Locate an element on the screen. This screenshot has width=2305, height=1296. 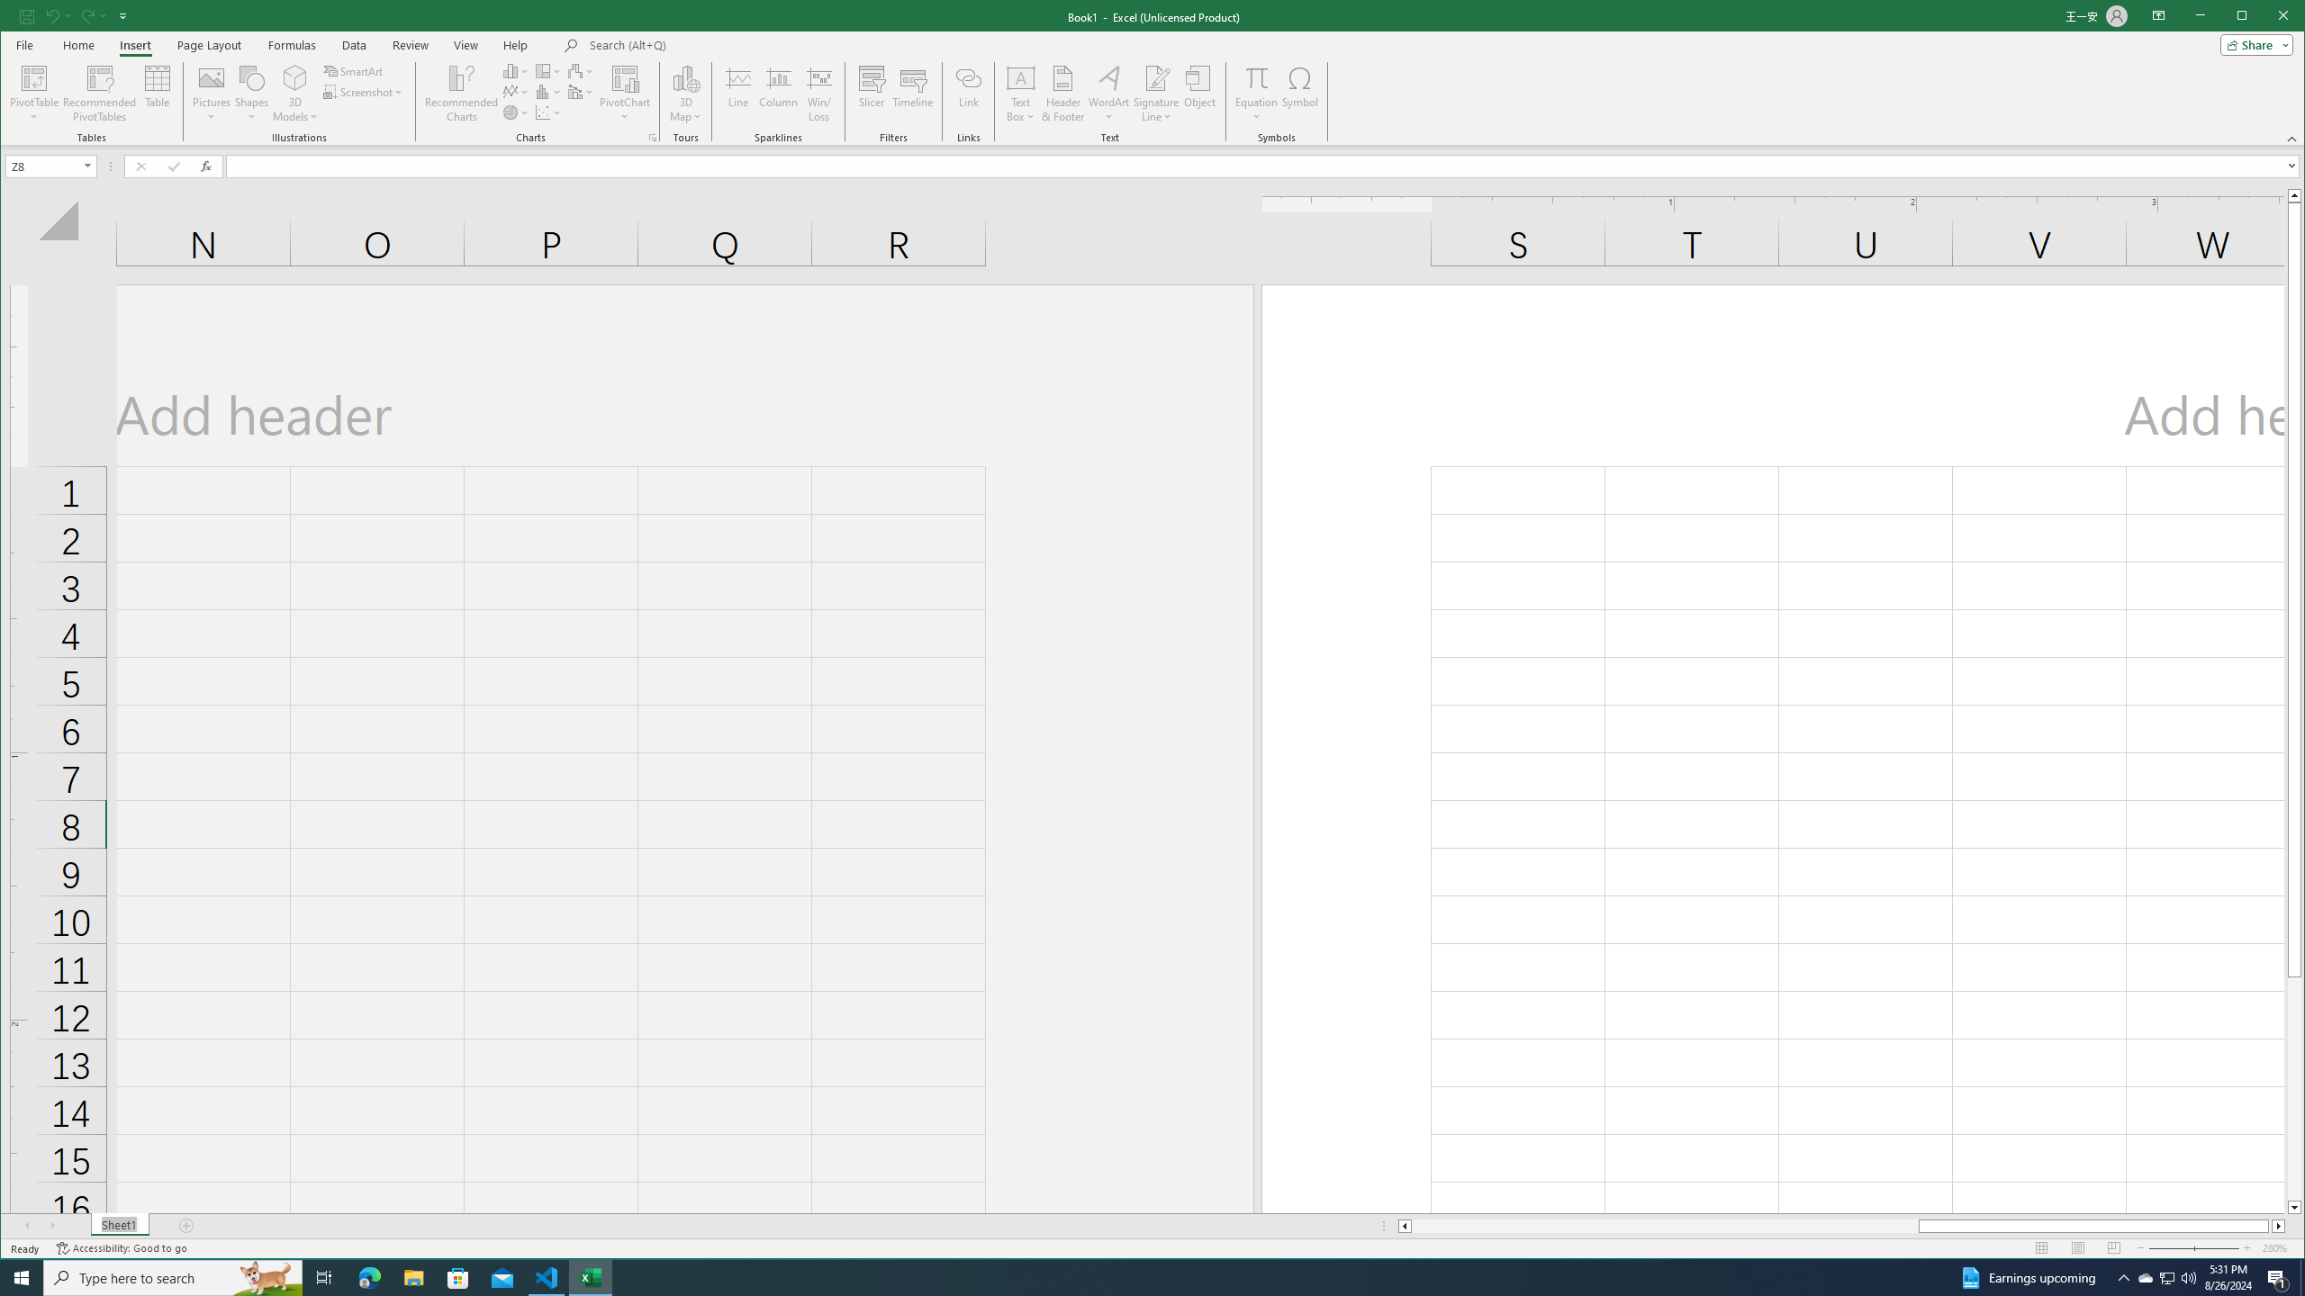
3D Models is located at coordinates (295, 77).